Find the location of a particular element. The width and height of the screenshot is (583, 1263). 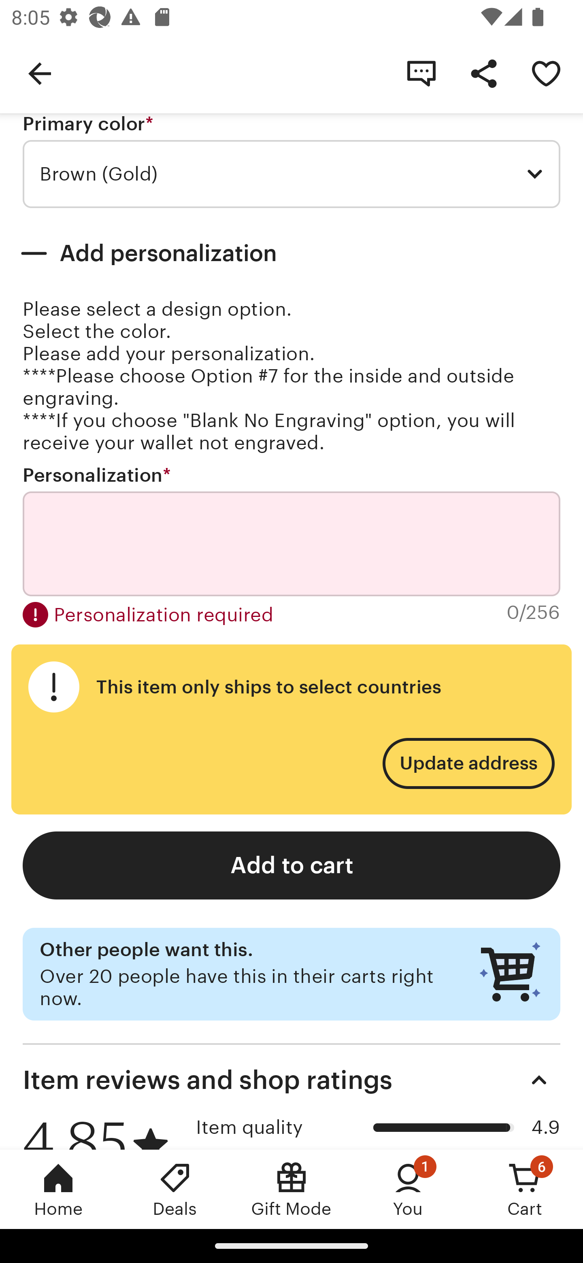

Cart, 6 new notifications Cart is located at coordinates (525, 1189).